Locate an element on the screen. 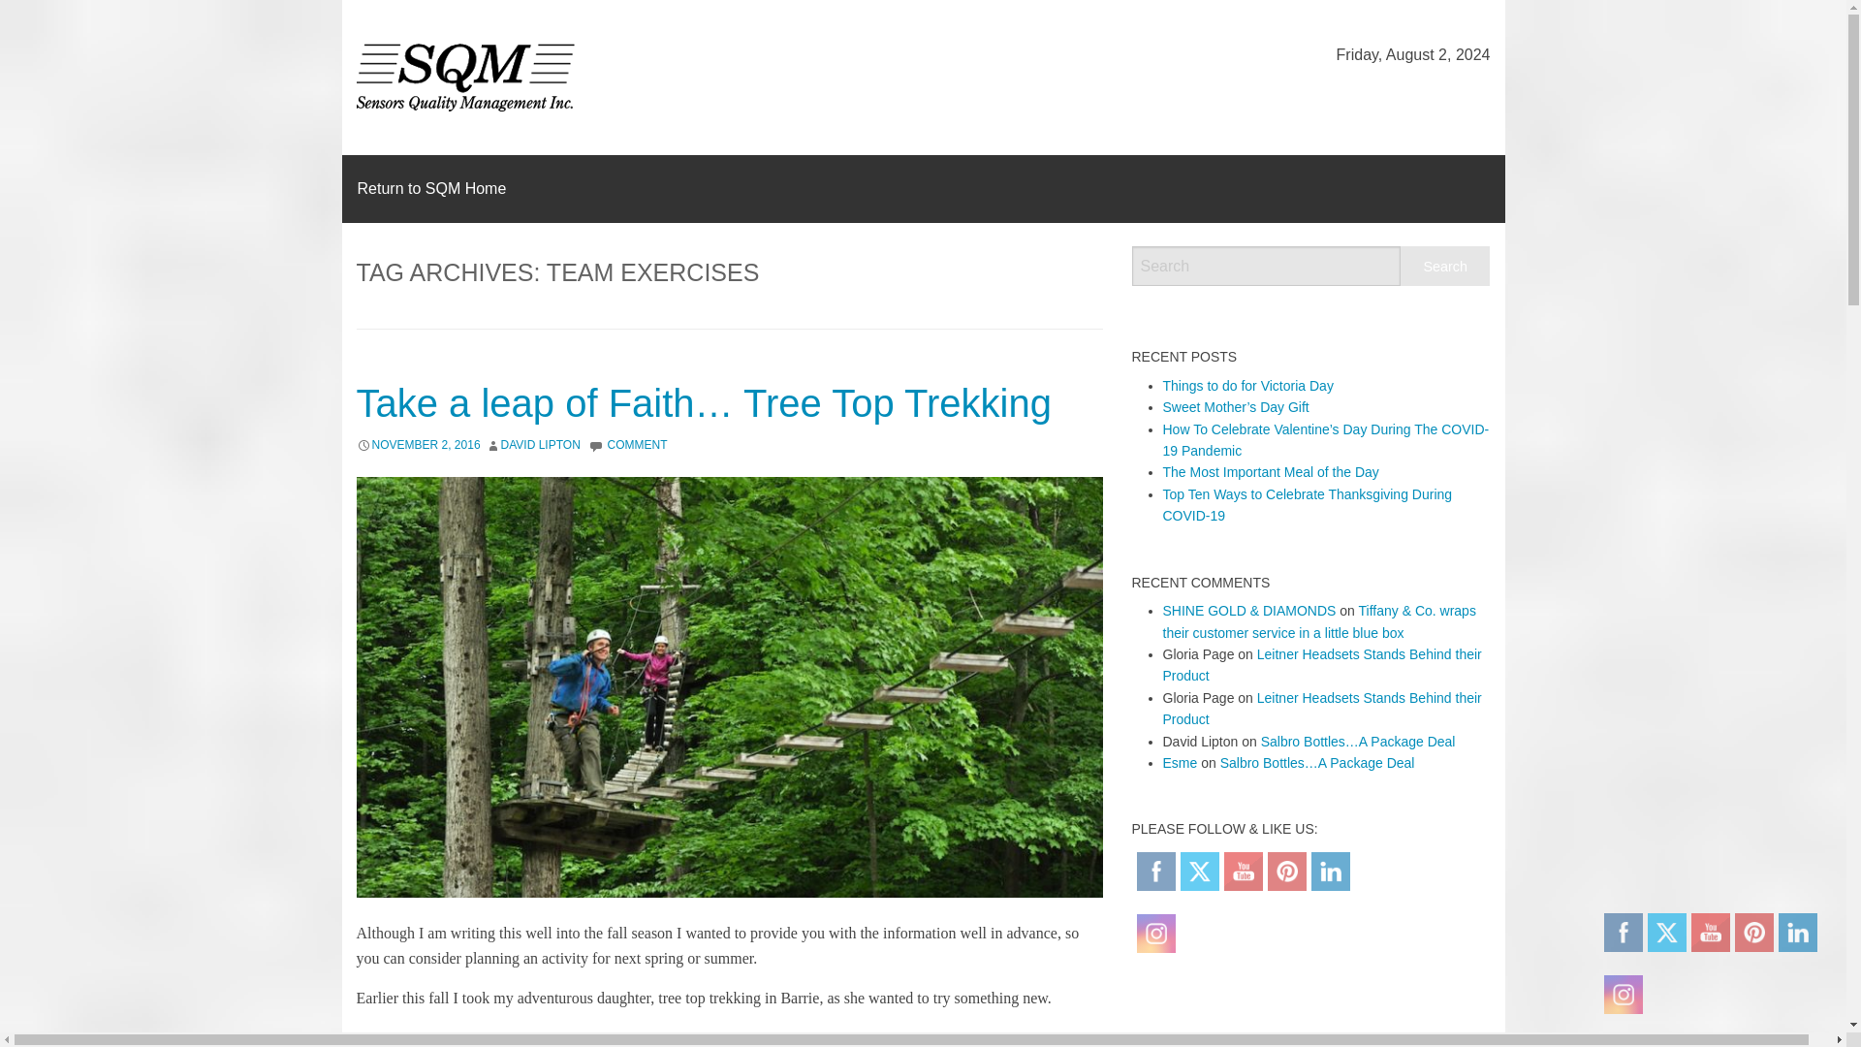 The width and height of the screenshot is (1861, 1047). Search is located at coordinates (1445, 266).